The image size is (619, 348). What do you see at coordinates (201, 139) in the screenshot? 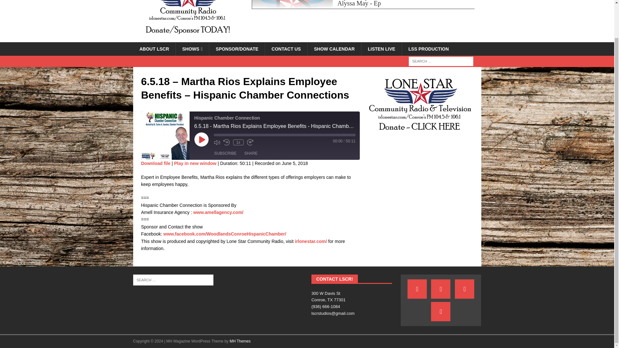
I see `Play` at bounding box center [201, 139].